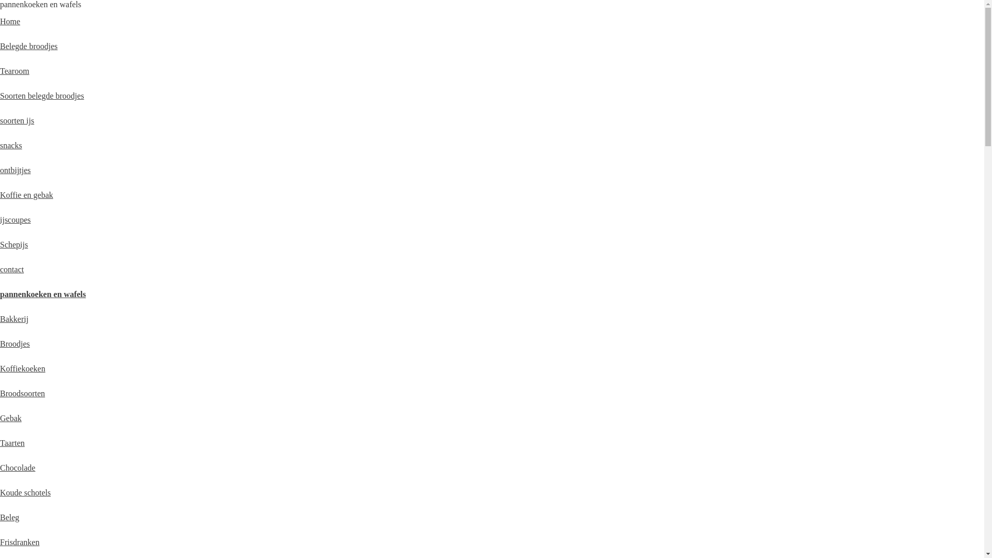 The height and width of the screenshot is (558, 992). What do you see at coordinates (16, 220) in the screenshot?
I see `ijscoupes` at bounding box center [16, 220].